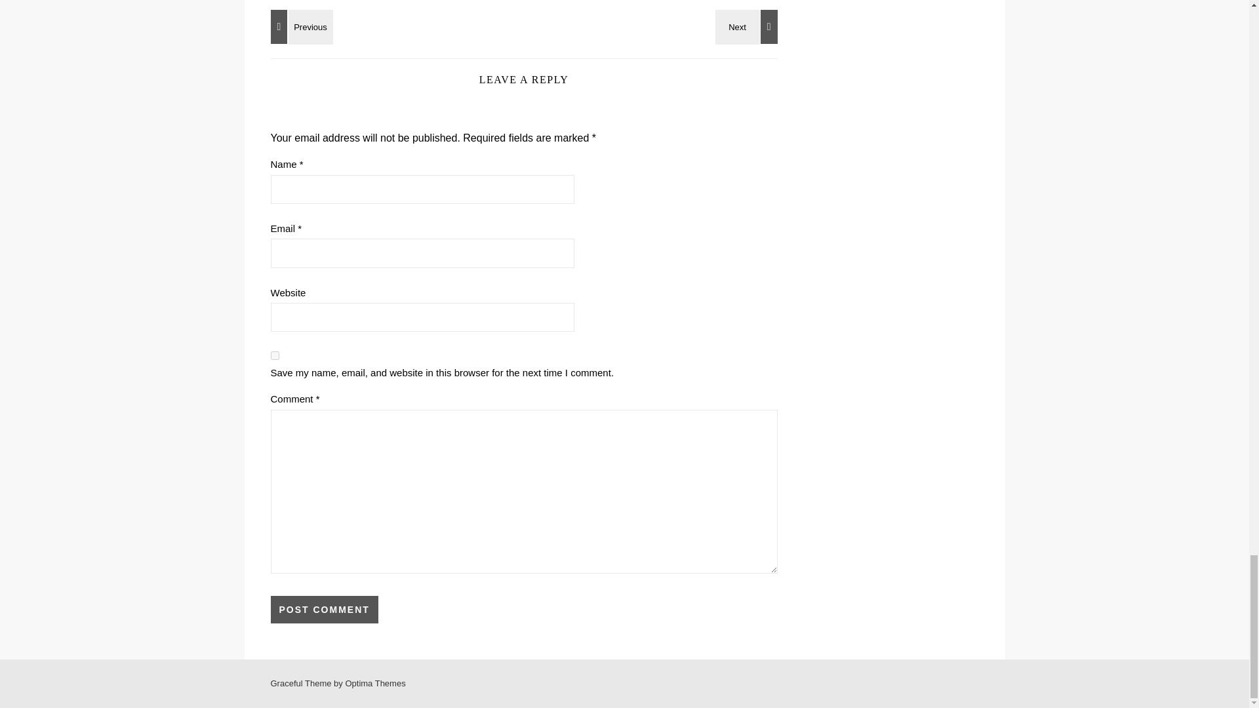  What do you see at coordinates (274, 355) in the screenshot?
I see `yes` at bounding box center [274, 355].